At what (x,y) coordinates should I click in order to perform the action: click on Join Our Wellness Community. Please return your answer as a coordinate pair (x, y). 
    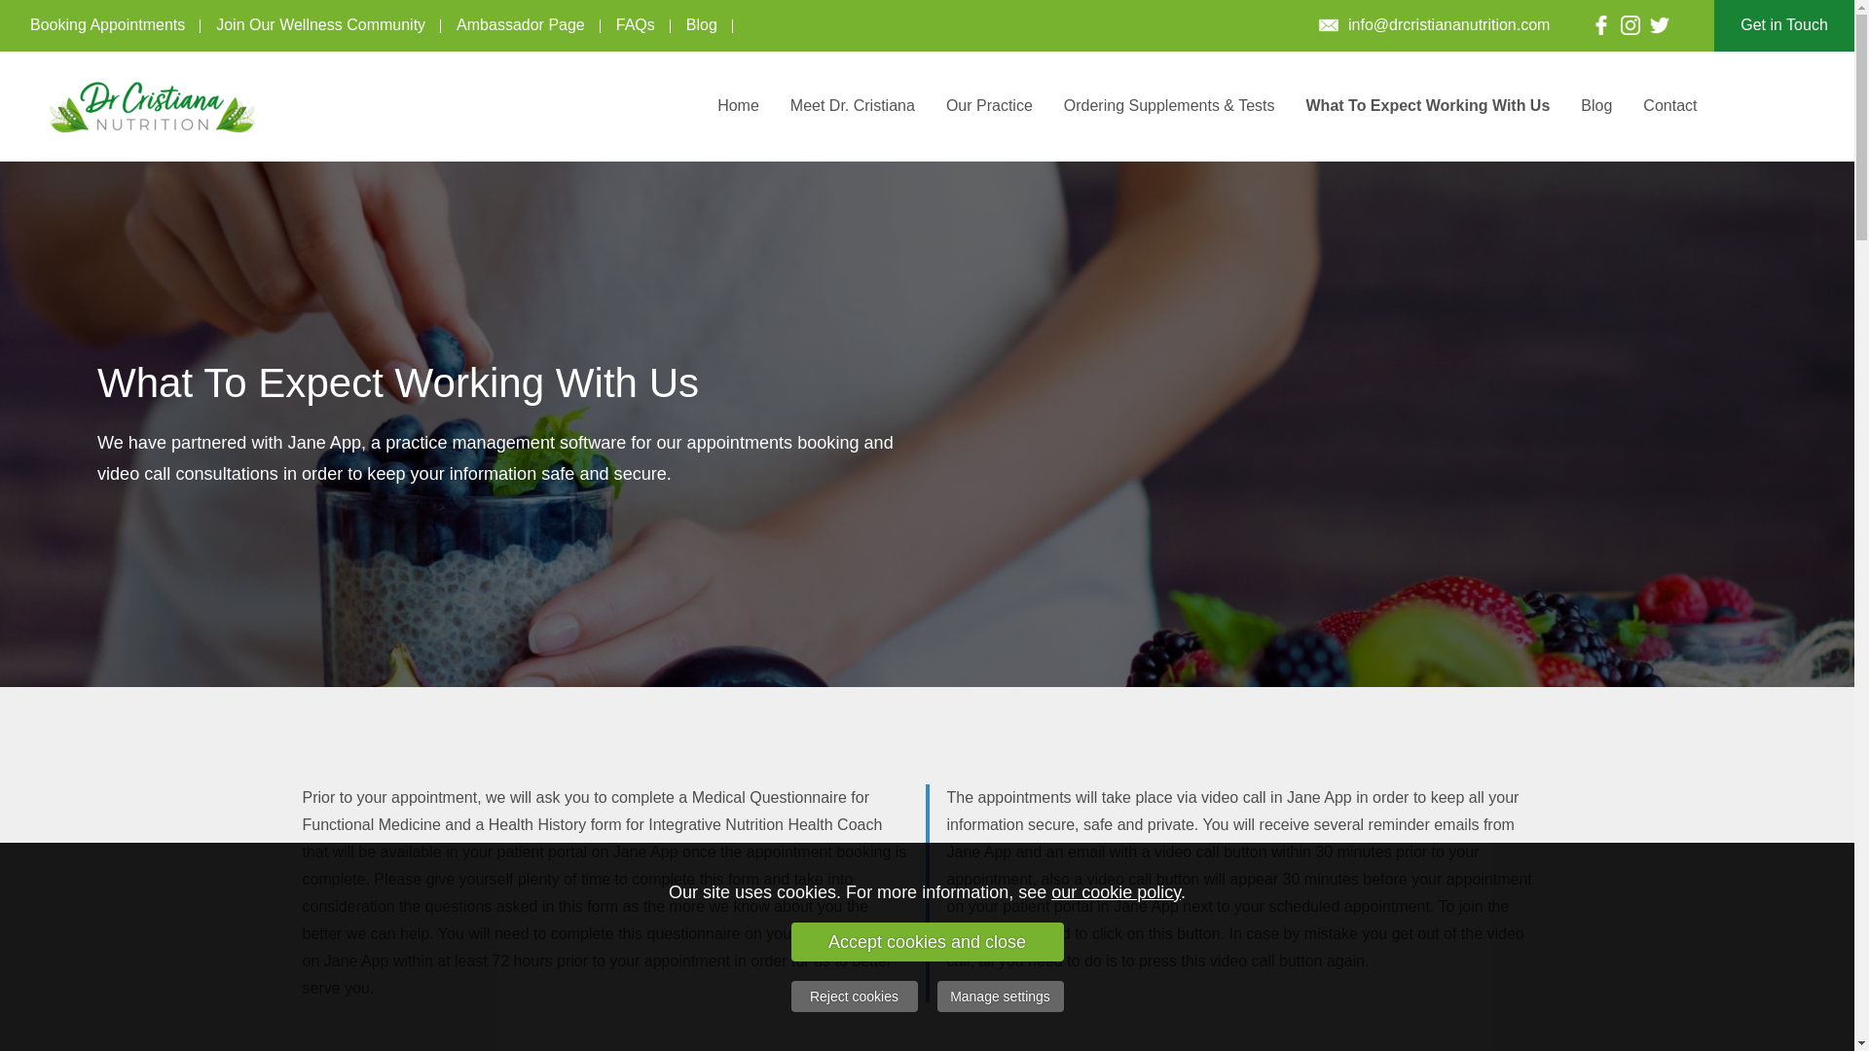
    Looking at the image, I should click on (320, 25).